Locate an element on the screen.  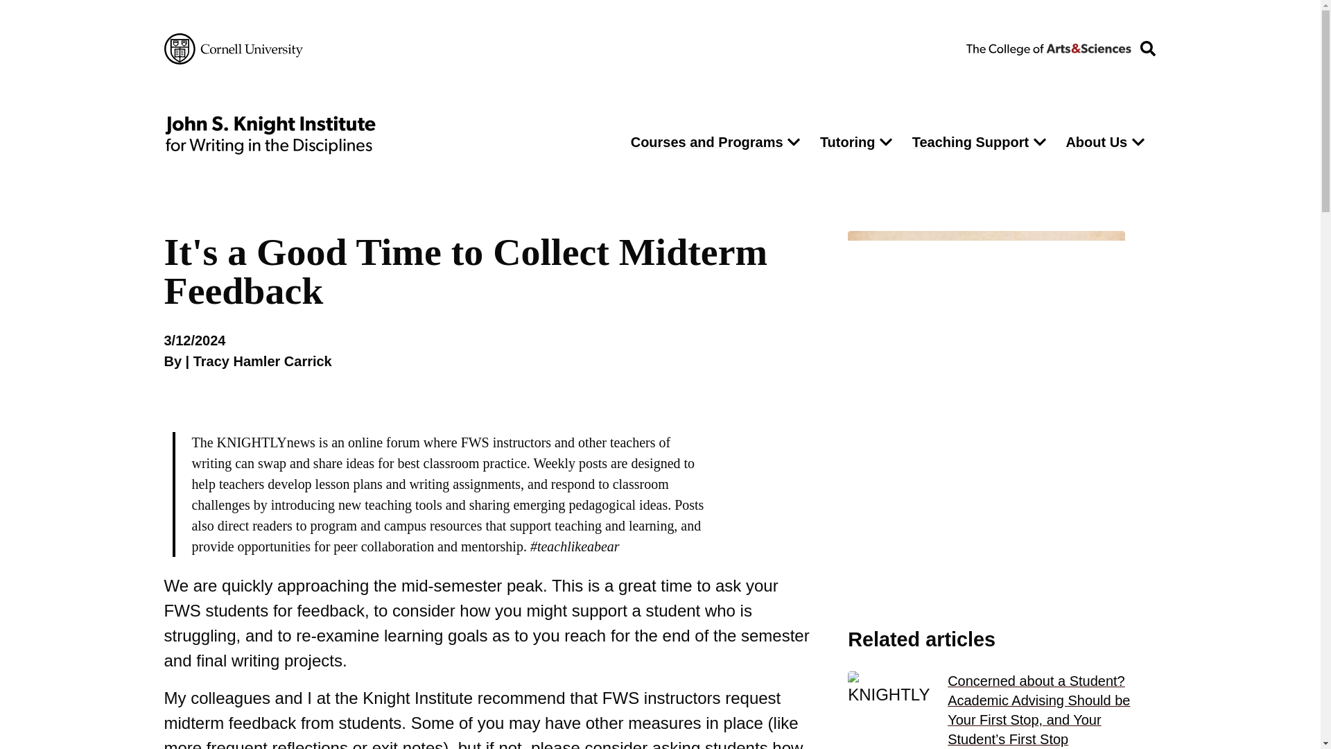
Teaching Support is located at coordinates (966, 141).